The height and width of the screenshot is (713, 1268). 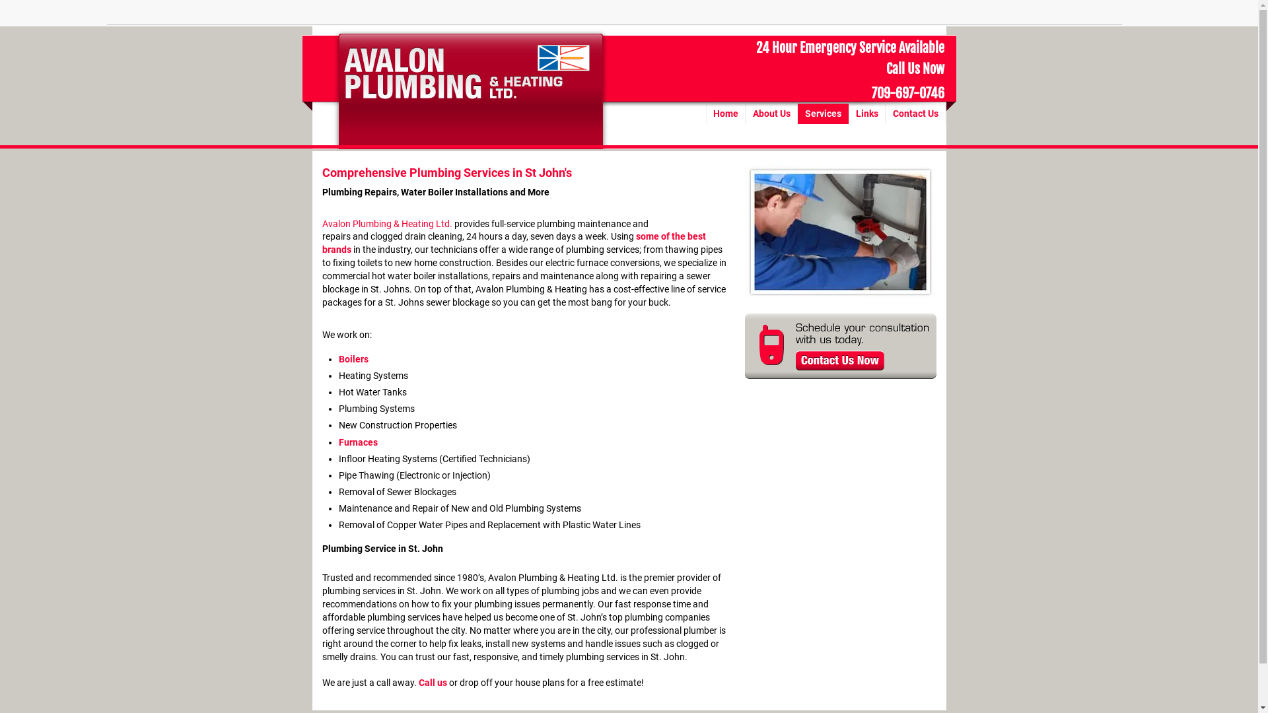 What do you see at coordinates (823, 114) in the screenshot?
I see `Services` at bounding box center [823, 114].